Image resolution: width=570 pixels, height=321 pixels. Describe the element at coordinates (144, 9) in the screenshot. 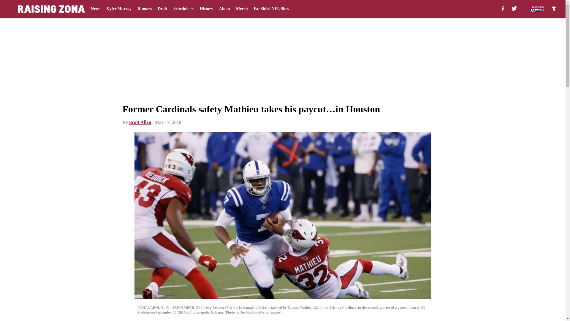

I see `Rumors` at that location.